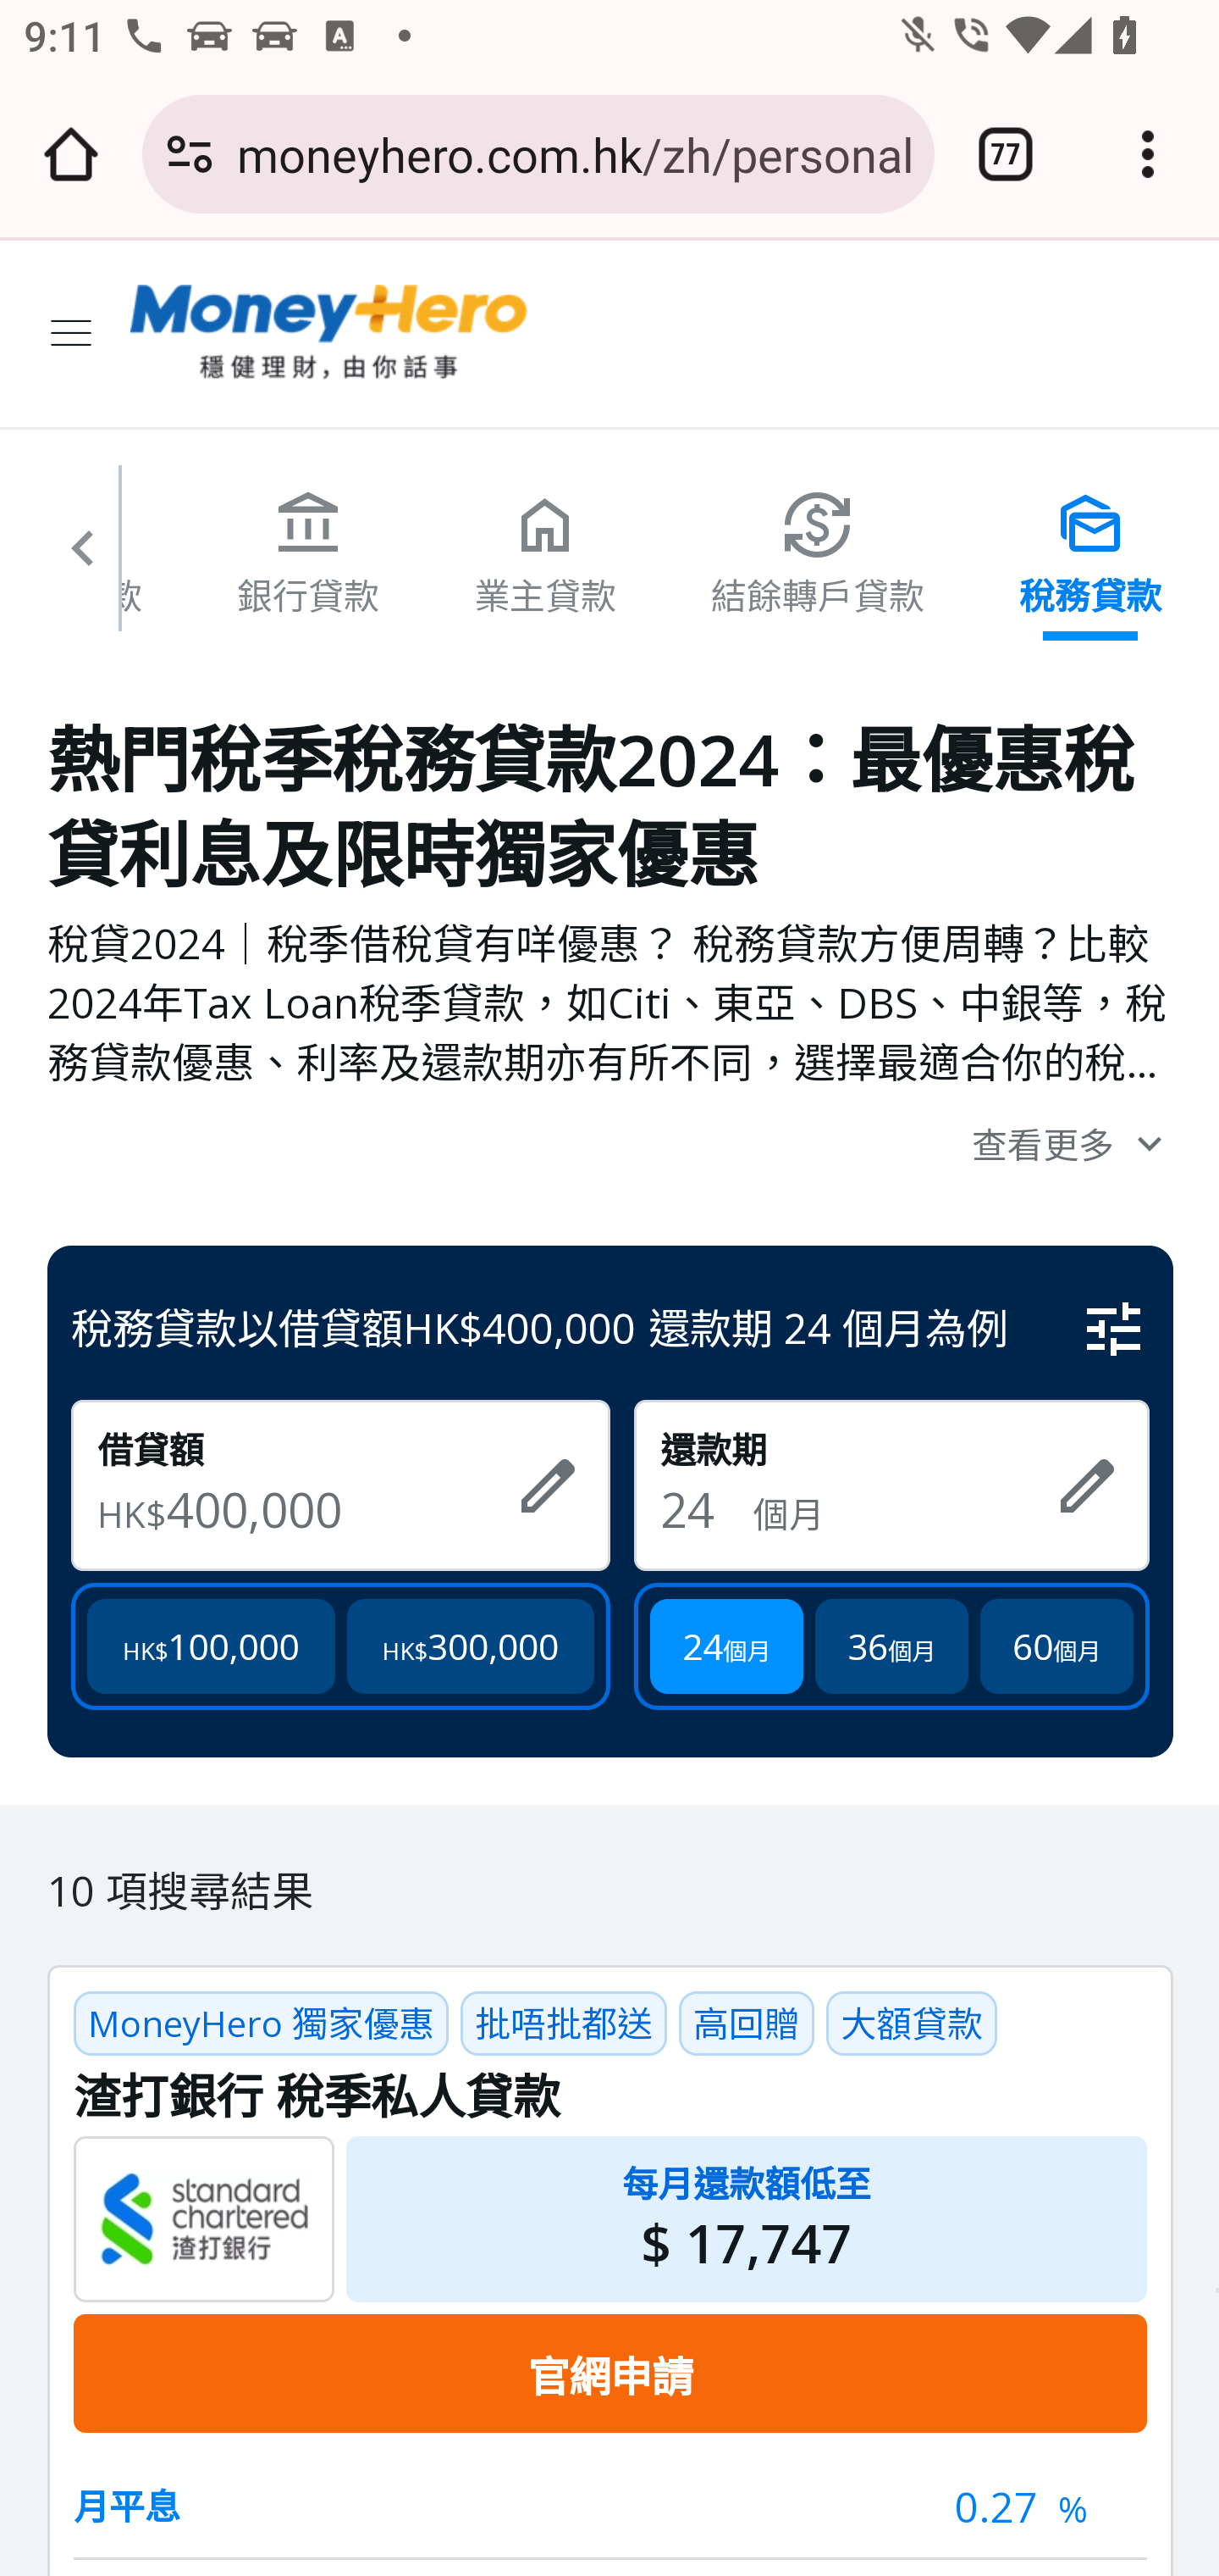 The width and height of the screenshot is (1219, 2576). I want to click on currency_exchange 結餘轉戶貸款, so click(817, 552).